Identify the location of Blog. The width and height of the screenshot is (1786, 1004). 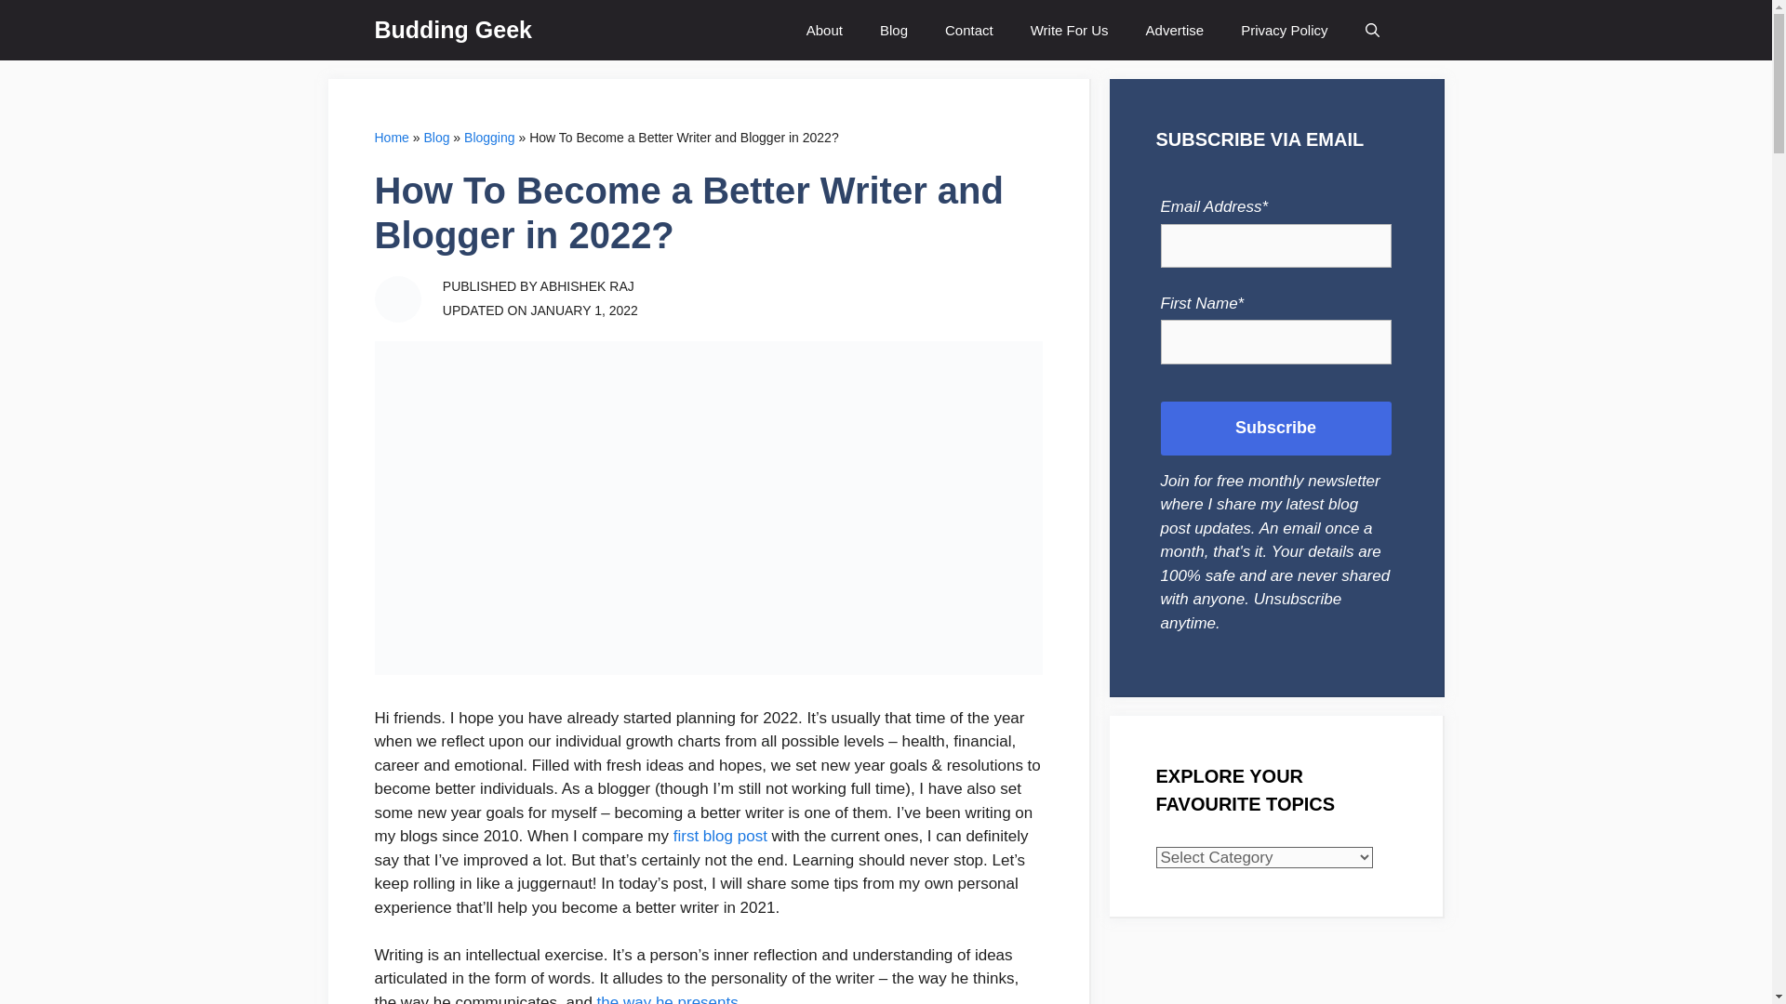
(436, 138).